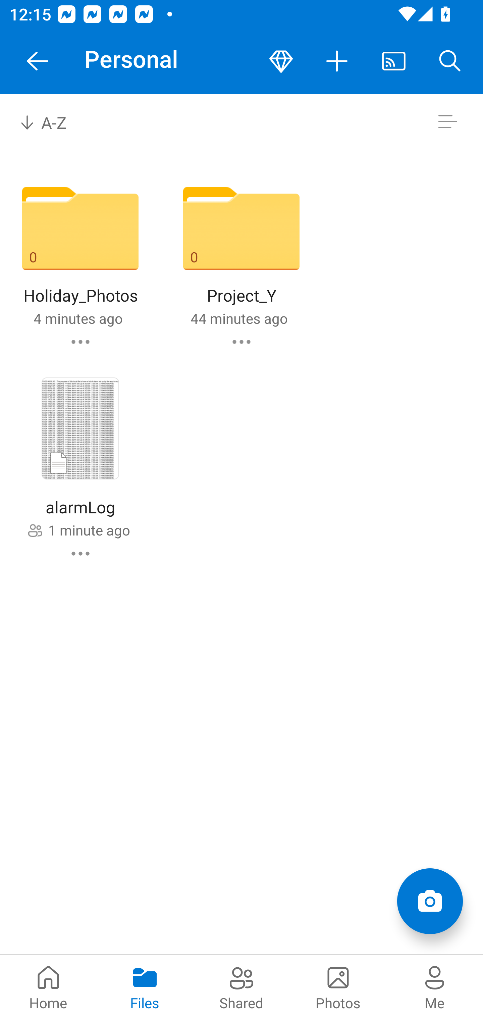  What do you see at coordinates (80, 554) in the screenshot?
I see `alarmLog commands` at bounding box center [80, 554].